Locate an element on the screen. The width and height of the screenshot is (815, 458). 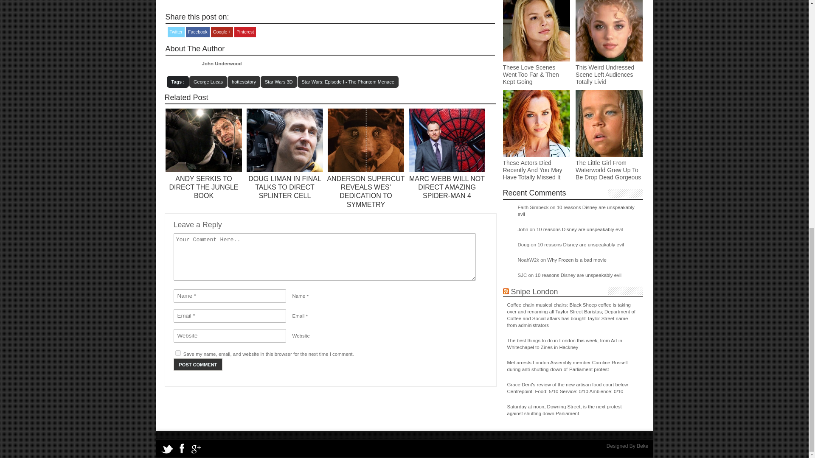
Pinterest is located at coordinates (245, 31).